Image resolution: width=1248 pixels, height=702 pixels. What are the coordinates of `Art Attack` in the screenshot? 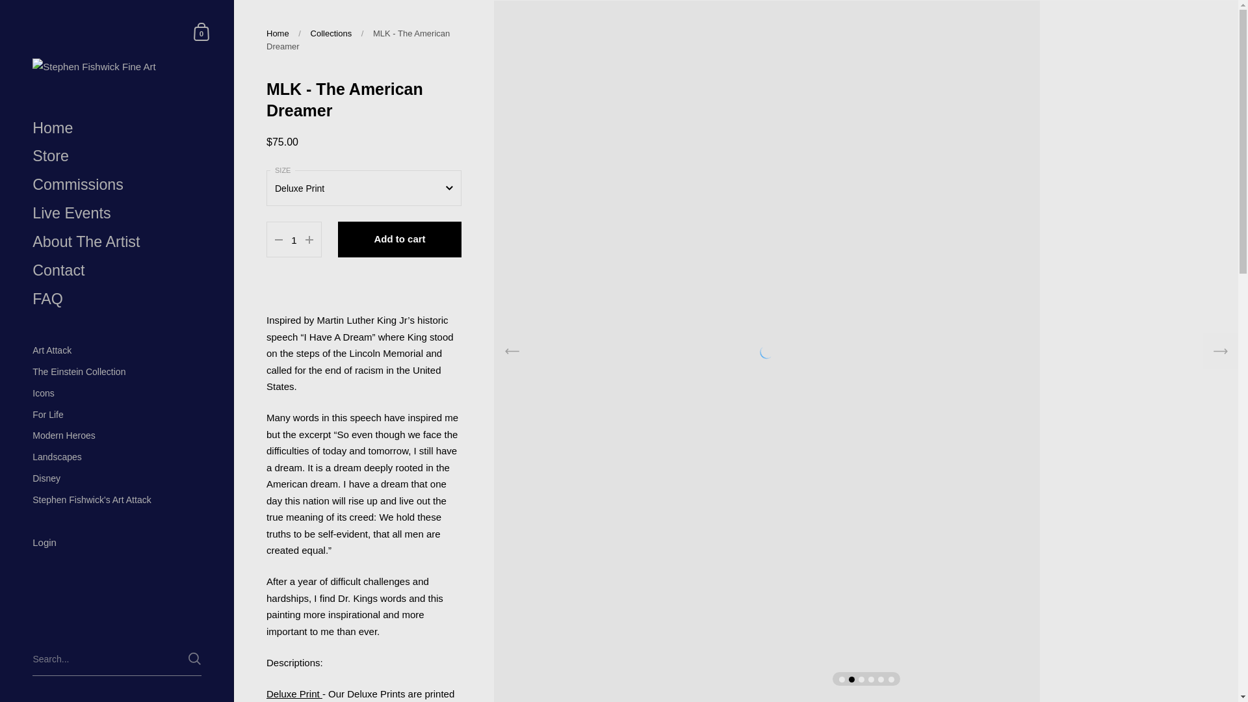 It's located at (117, 350).